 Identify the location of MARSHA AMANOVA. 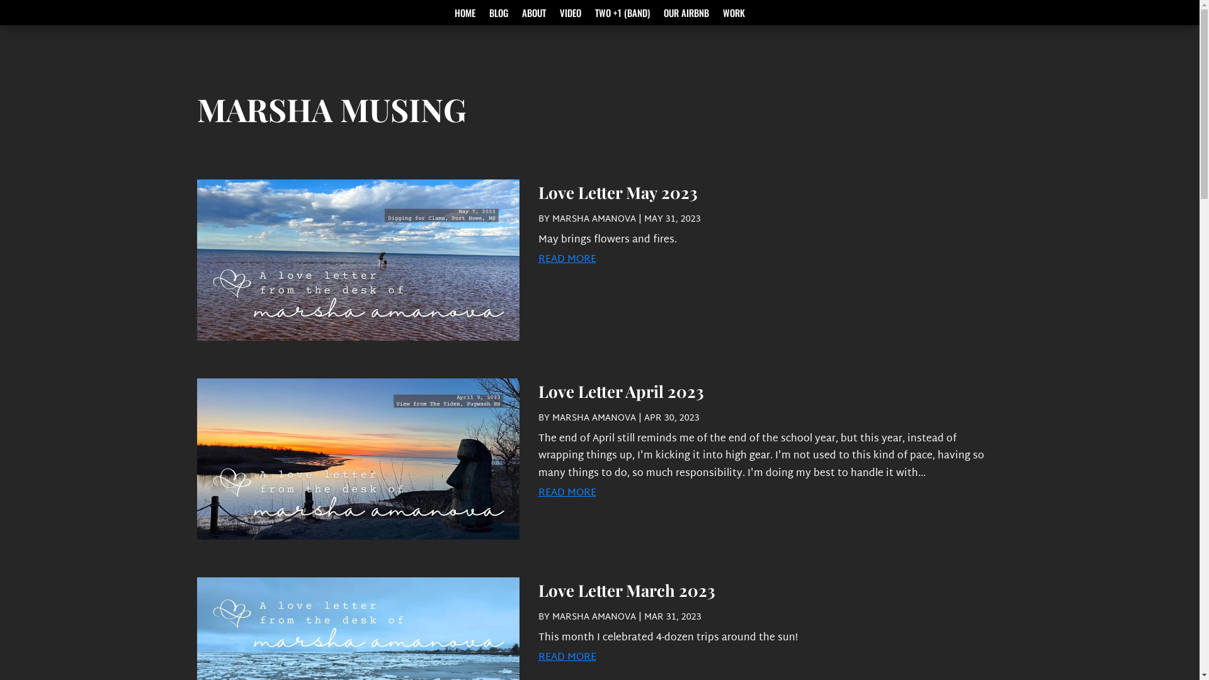
(593, 617).